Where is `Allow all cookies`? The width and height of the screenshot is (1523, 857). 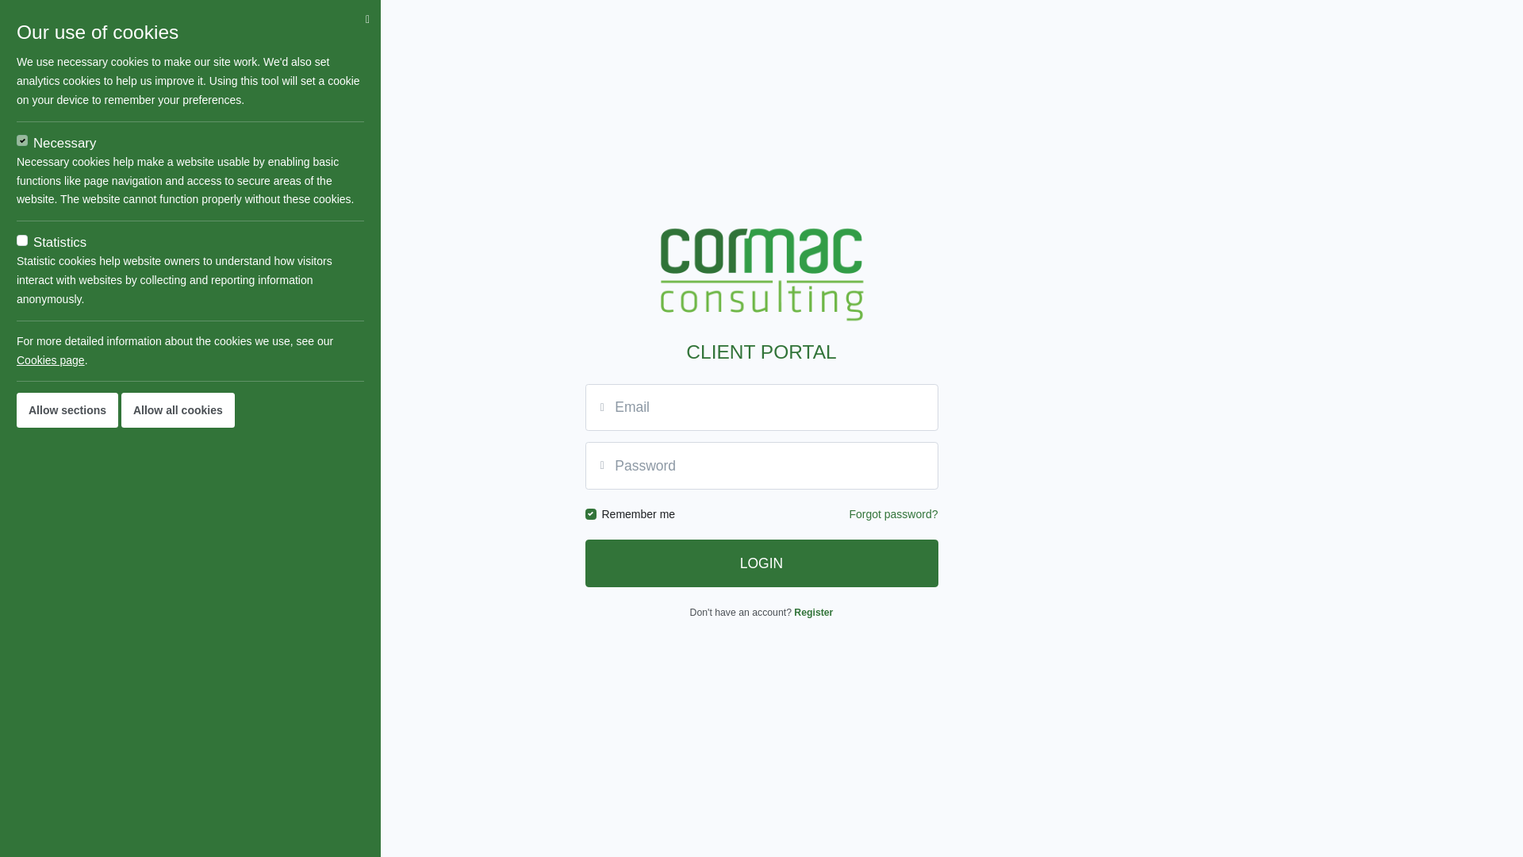 Allow all cookies is located at coordinates (178, 410).